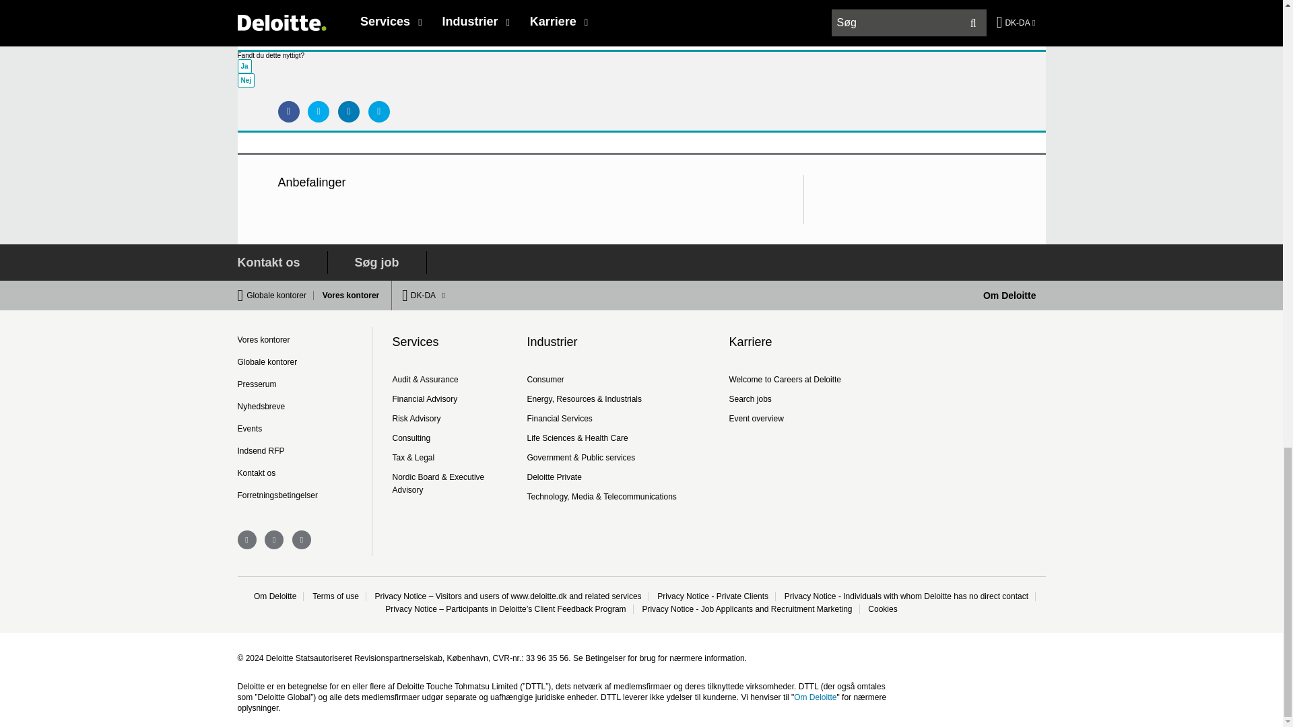 The image size is (1293, 727). Describe the element at coordinates (302, 540) in the screenshot. I see `twitter` at that location.